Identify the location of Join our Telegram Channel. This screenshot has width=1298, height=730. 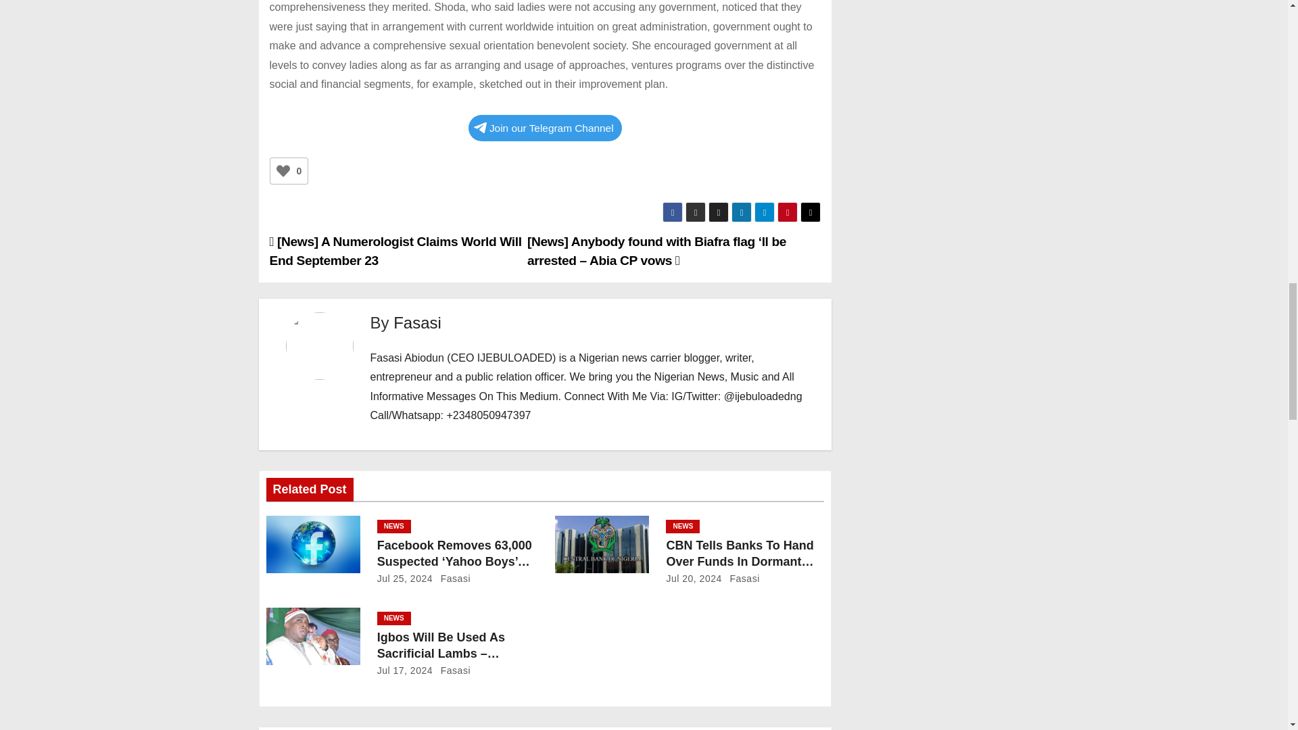
(545, 128).